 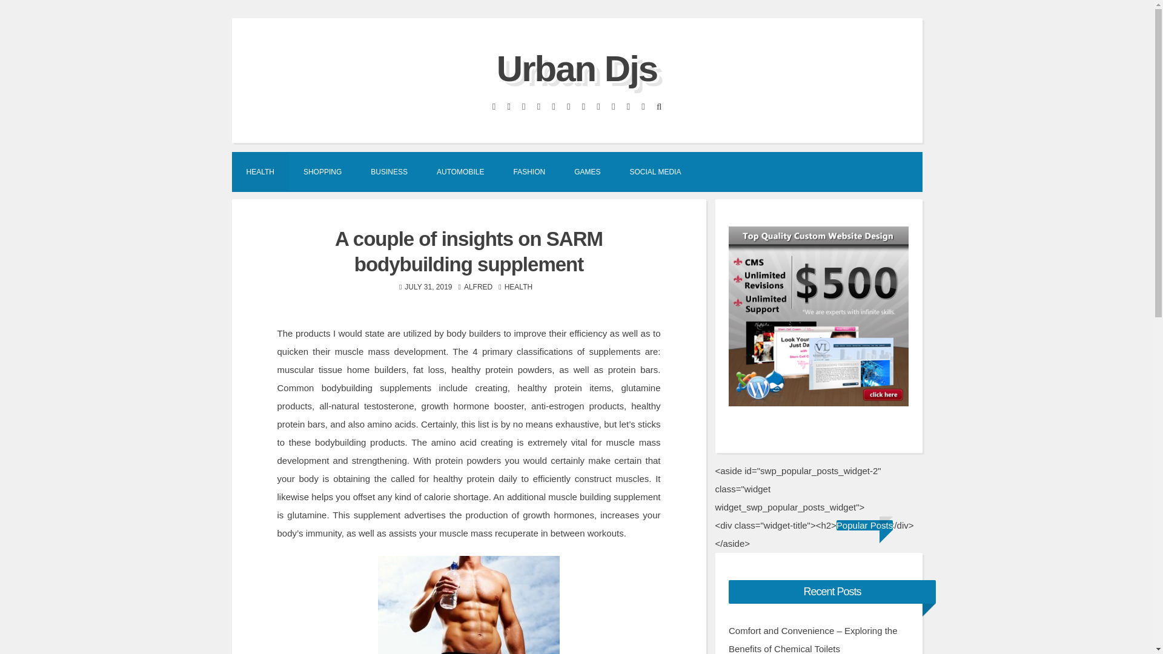 I want to click on HEALTH, so click(x=260, y=171).